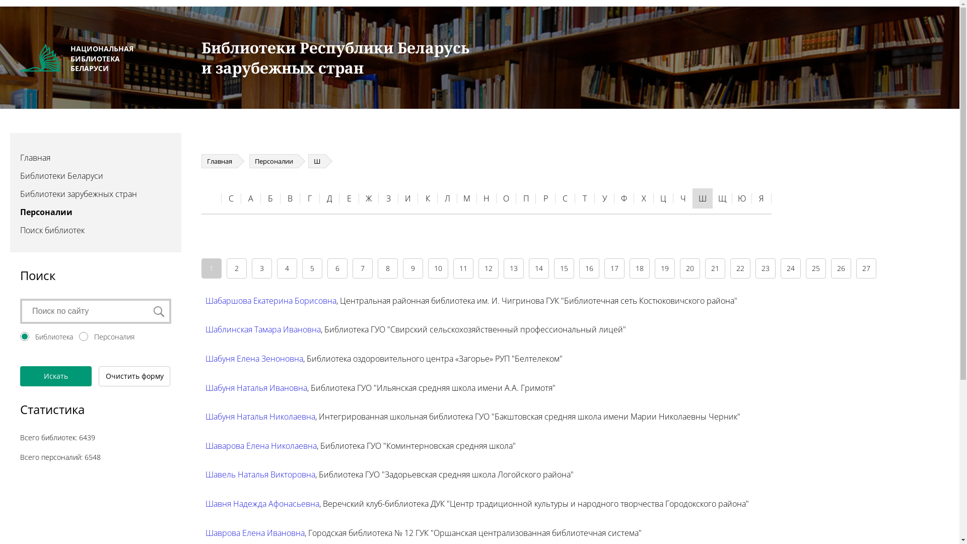  I want to click on 27, so click(866, 268).